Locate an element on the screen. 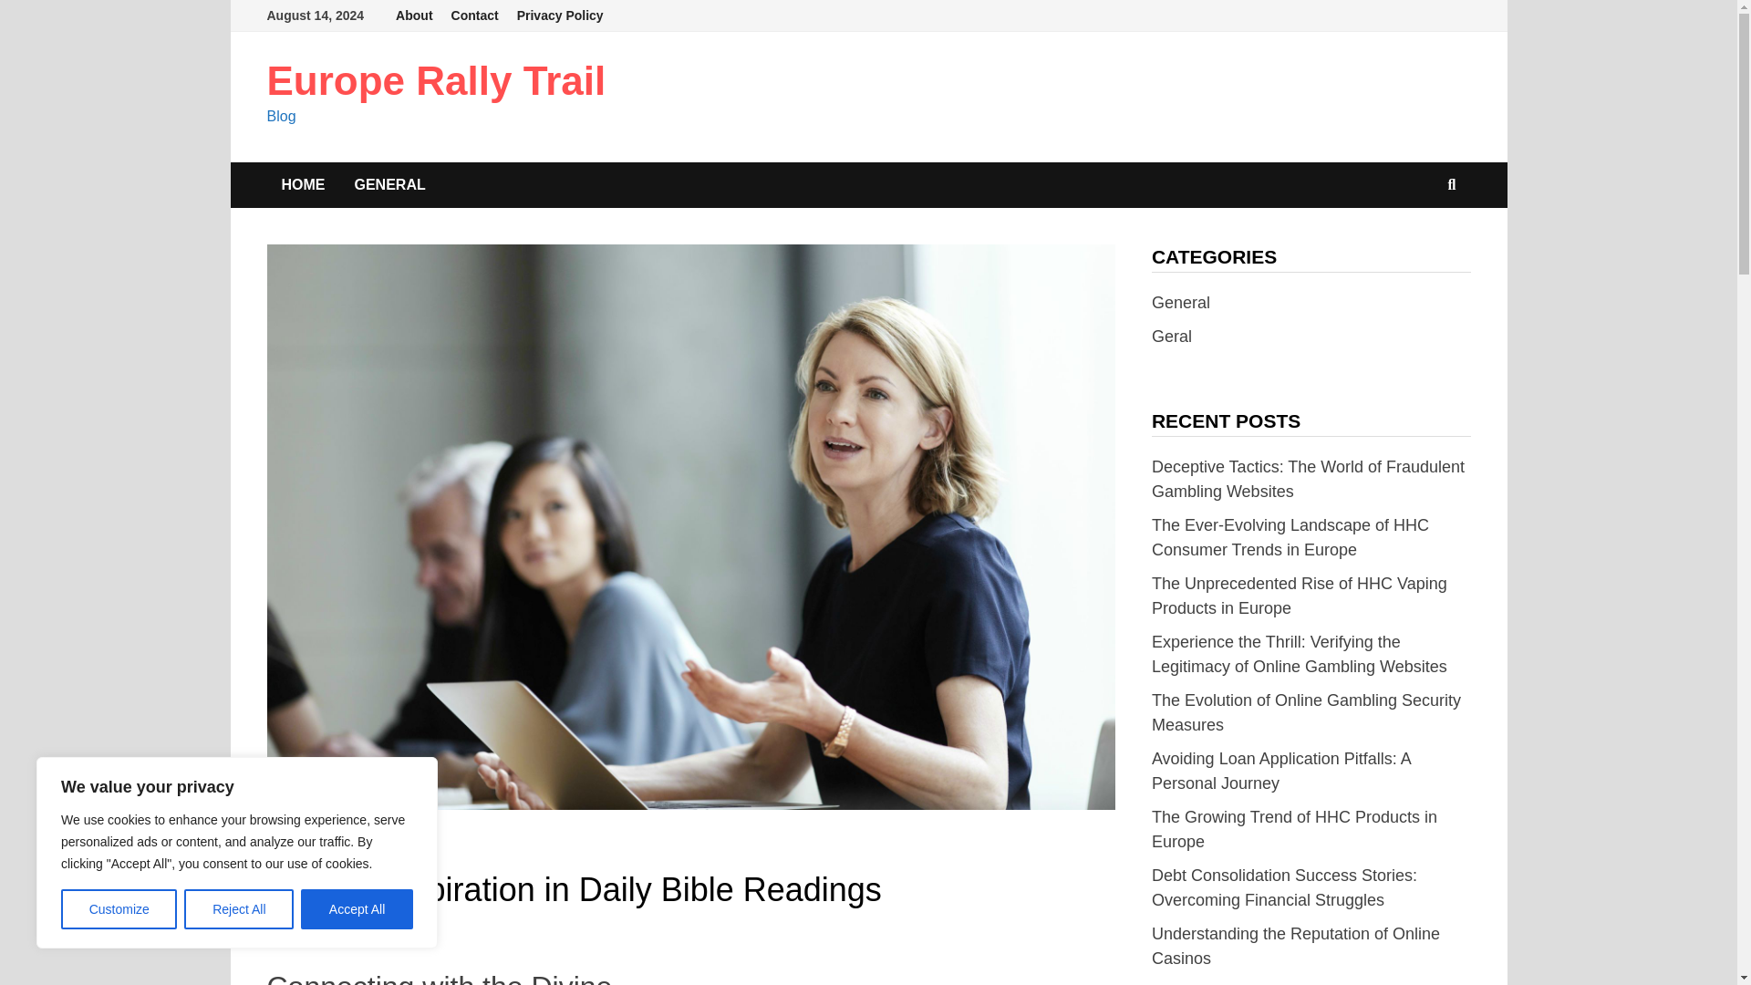  Europe Rally Trail is located at coordinates (436, 80).